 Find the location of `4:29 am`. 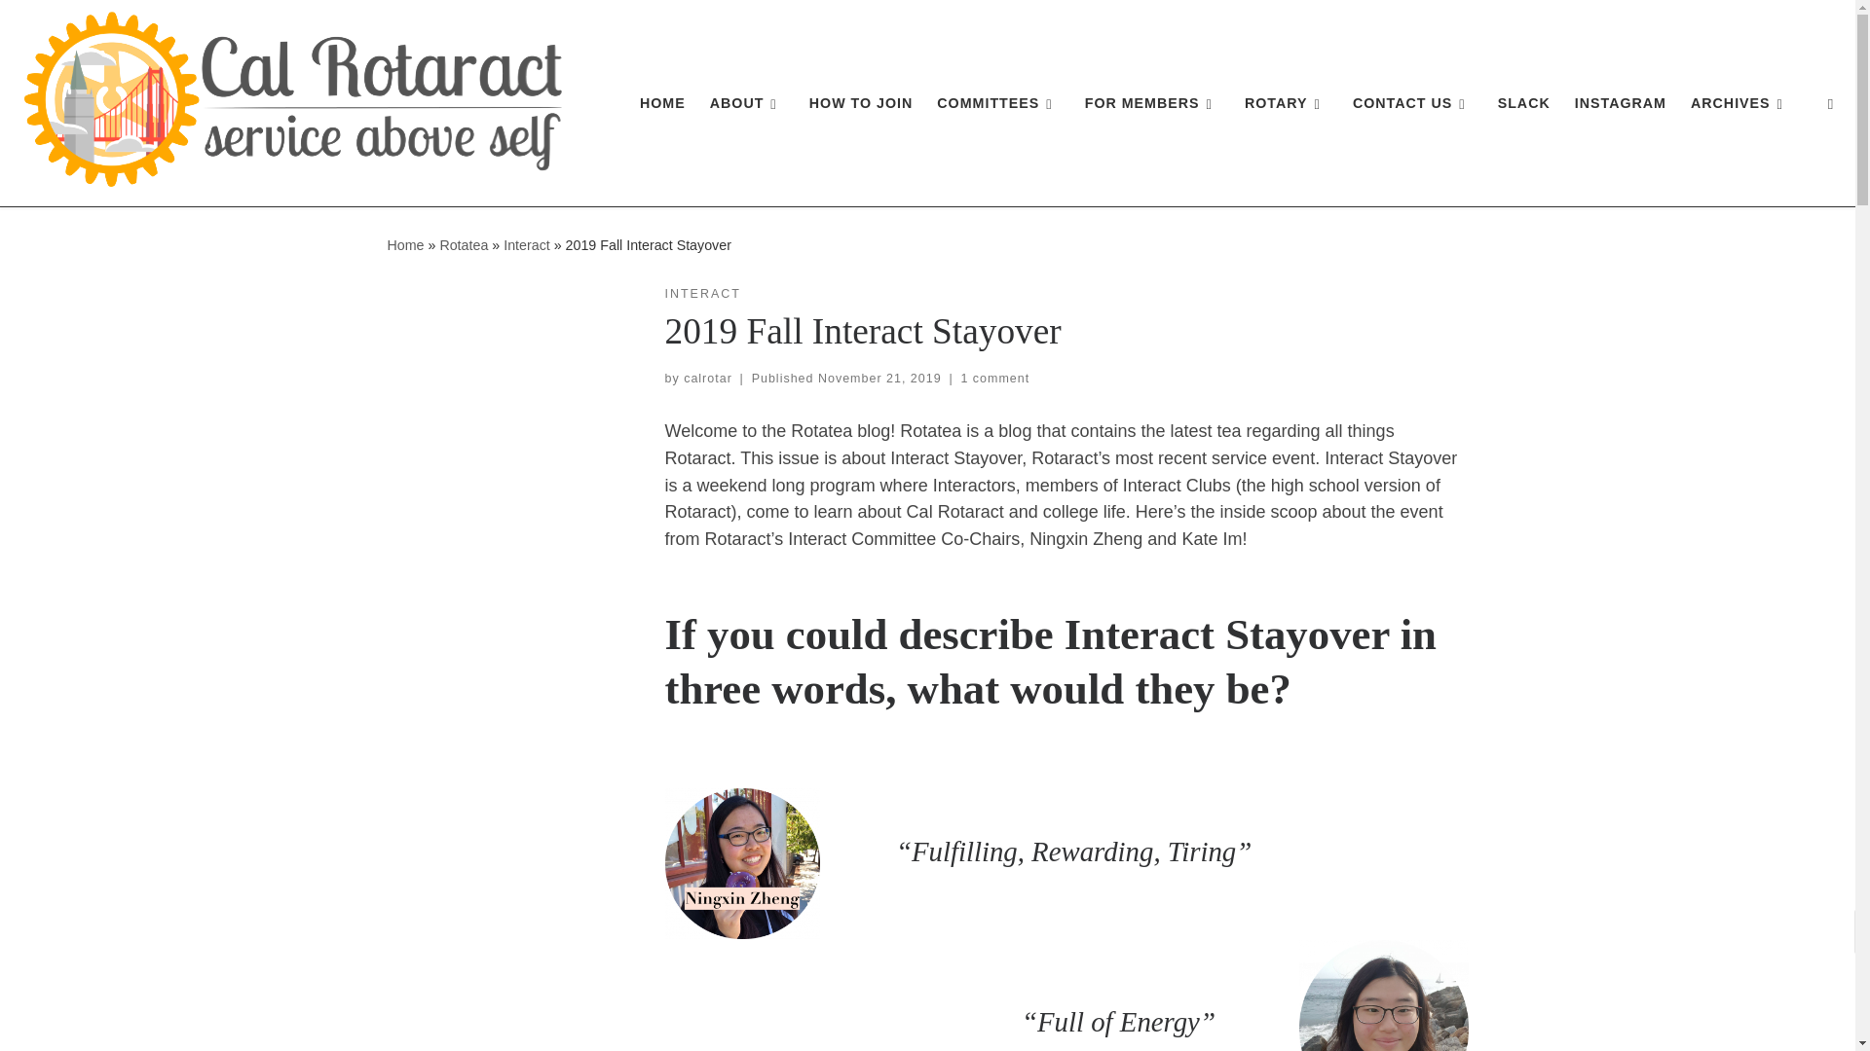

4:29 am is located at coordinates (880, 379).